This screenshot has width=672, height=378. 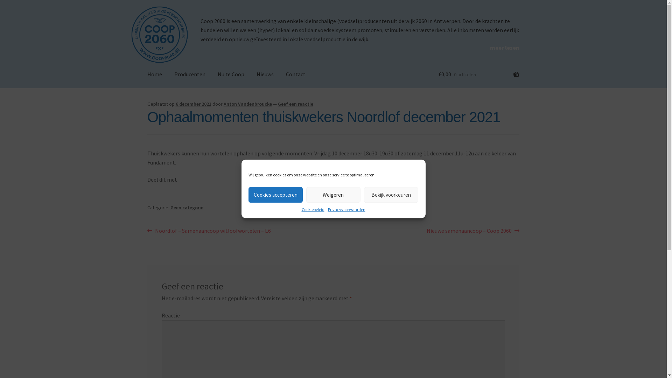 What do you see at coordinates (391, 195) in the screenshot?
I see `Bekijk voorkeuren` at bounding box center [391, 195].